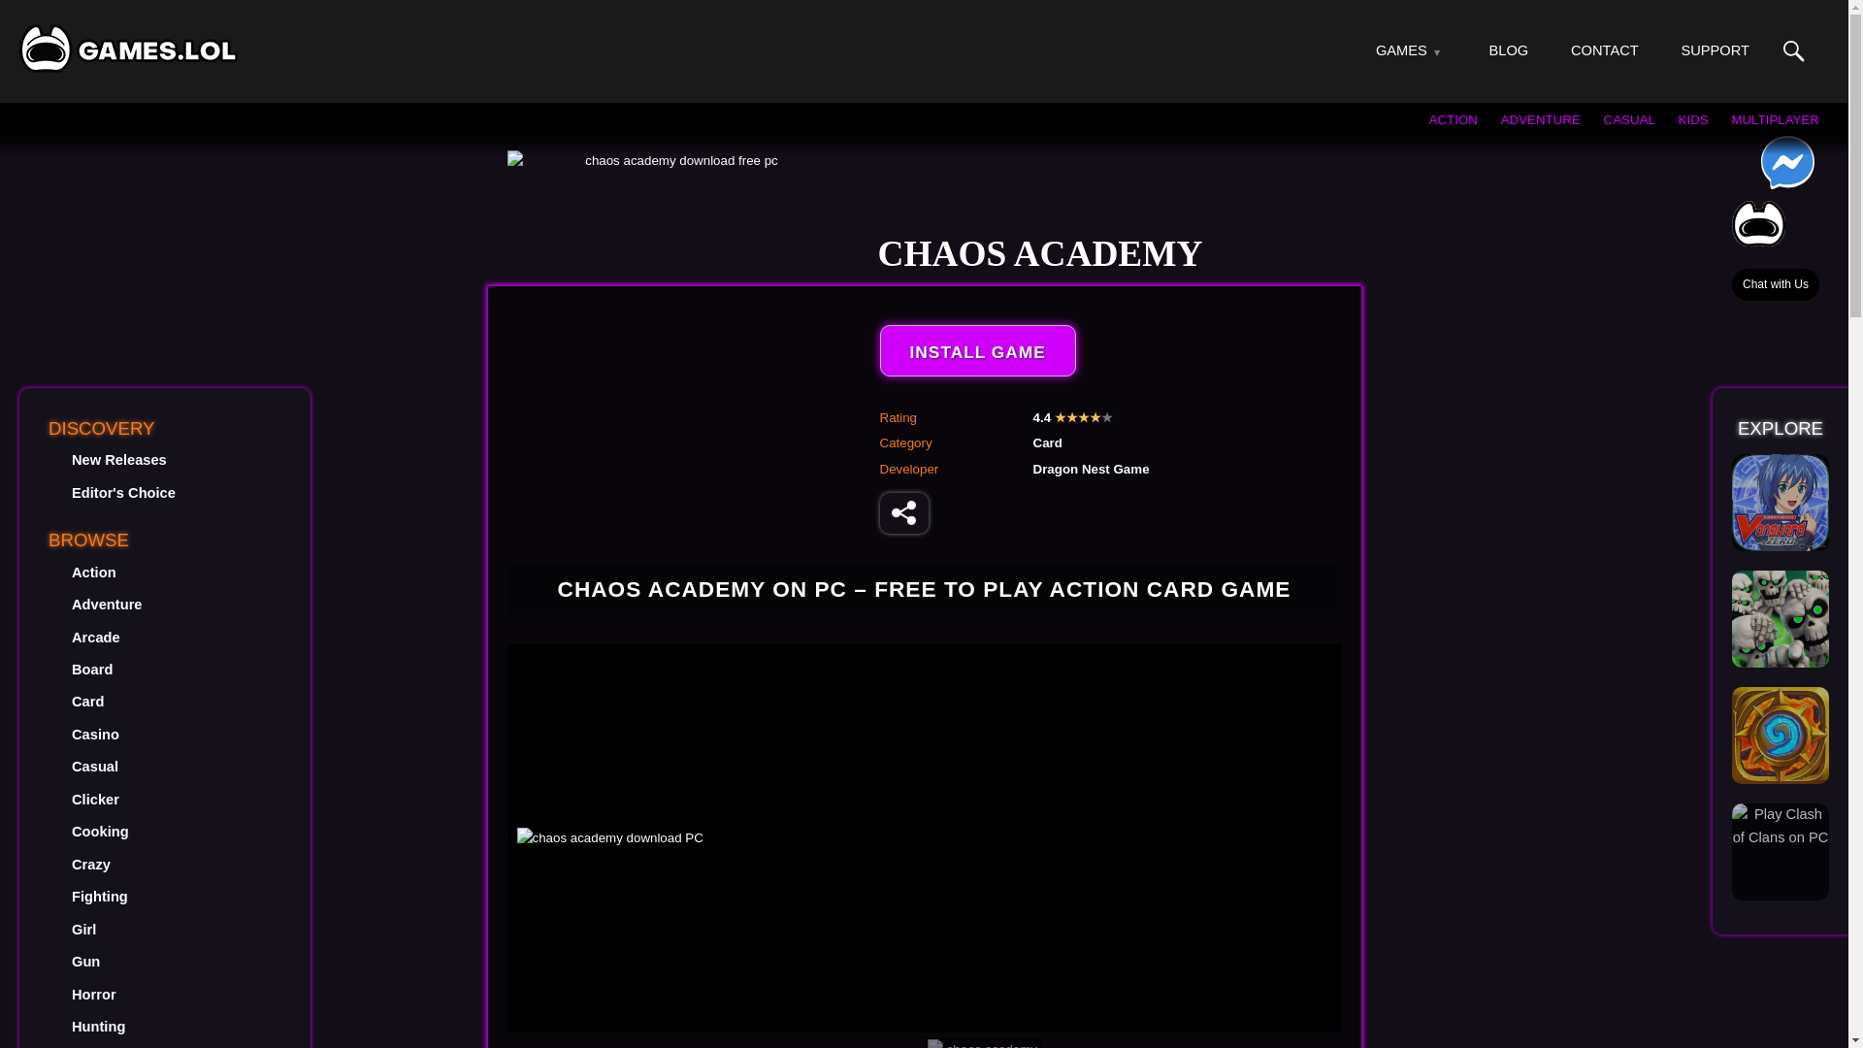 The image size is (1863, 1048). I want to click on Play Hearthstone on PC, so click(1781, 736).